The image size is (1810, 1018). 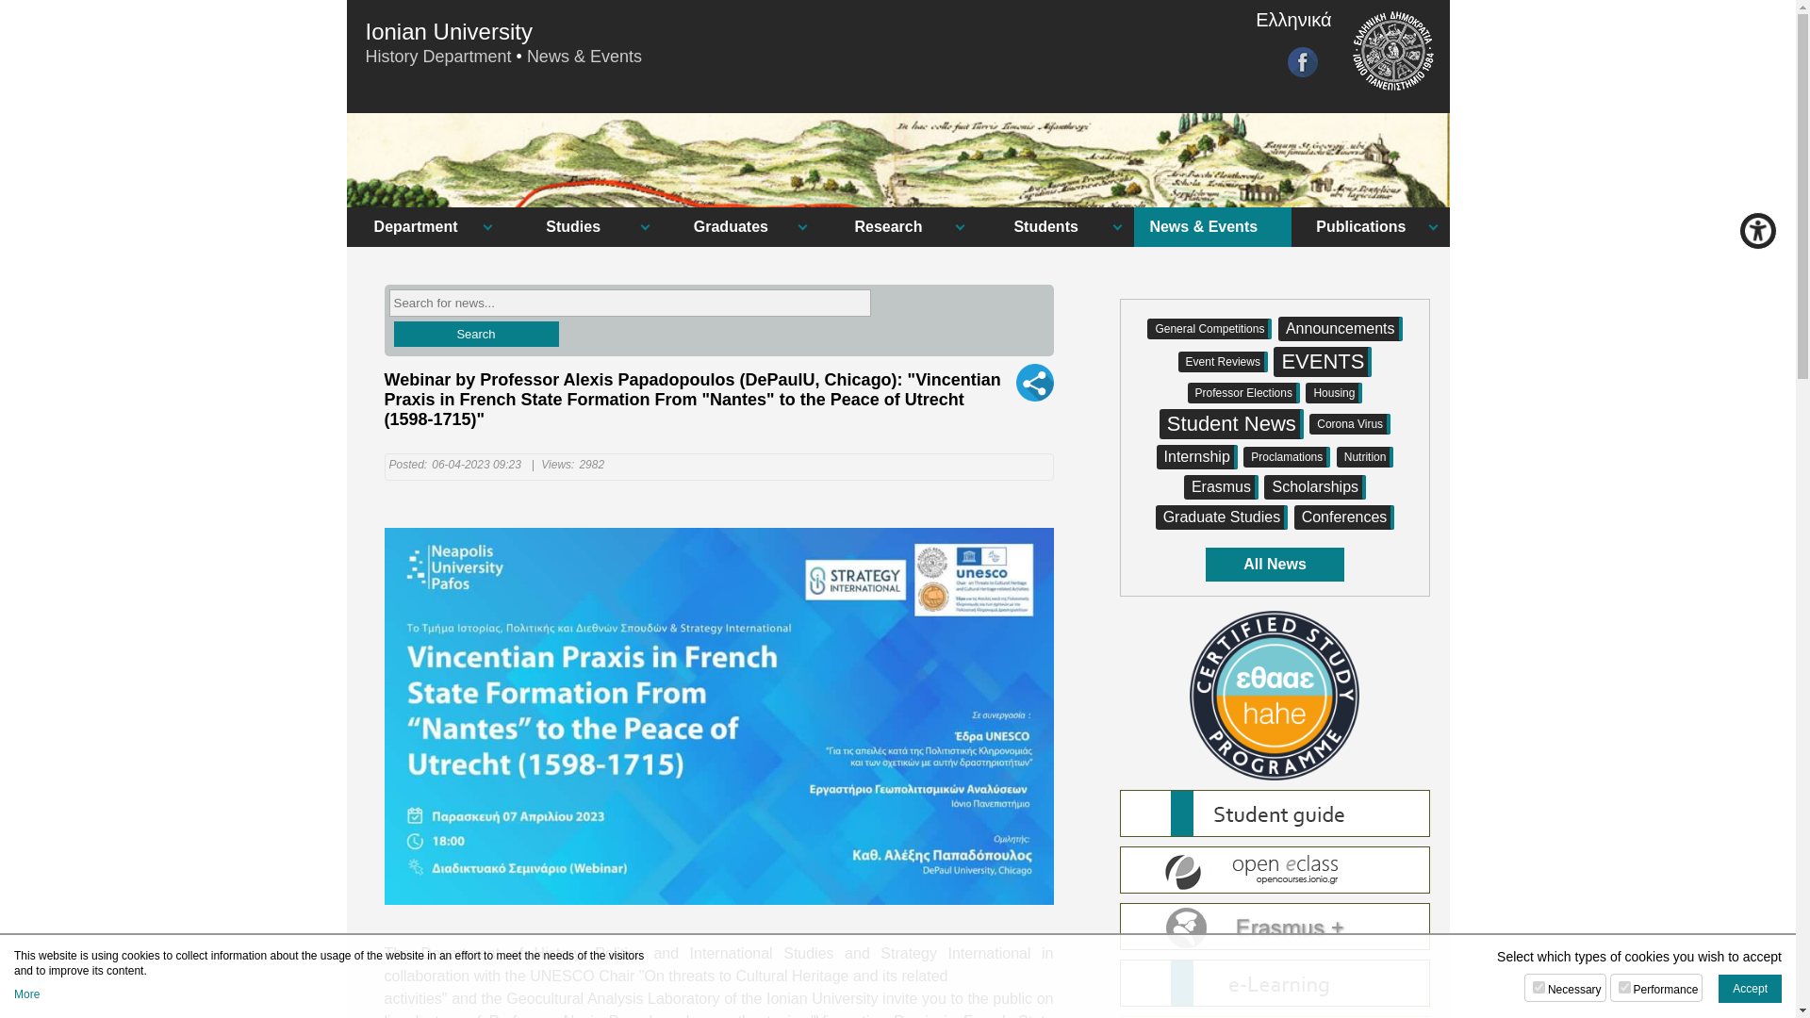 I want to click on Ionio Central, so click(x=449, y=23).